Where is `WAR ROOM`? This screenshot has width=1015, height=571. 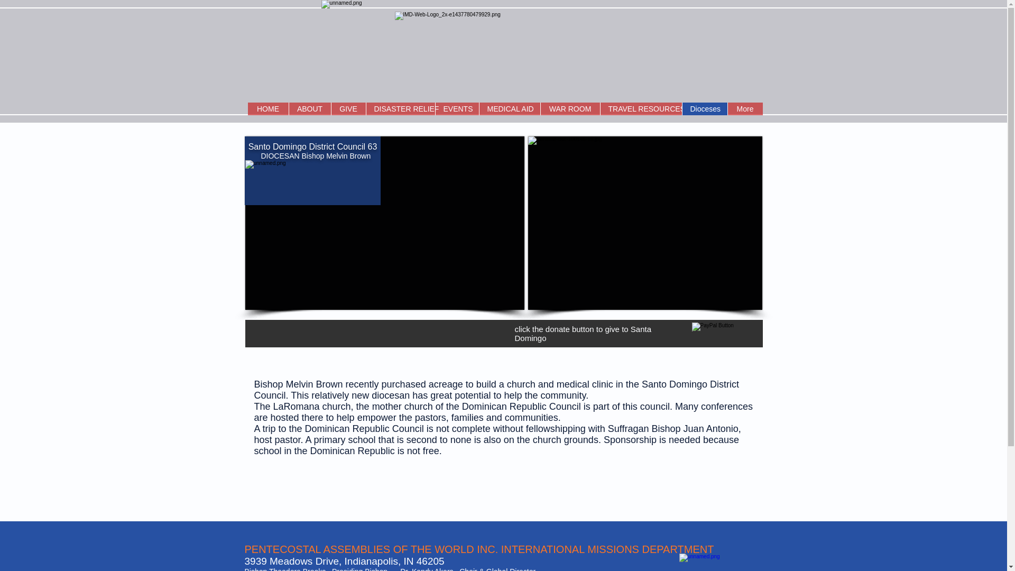
WAR ROOM is located at coordinates (570, 109).